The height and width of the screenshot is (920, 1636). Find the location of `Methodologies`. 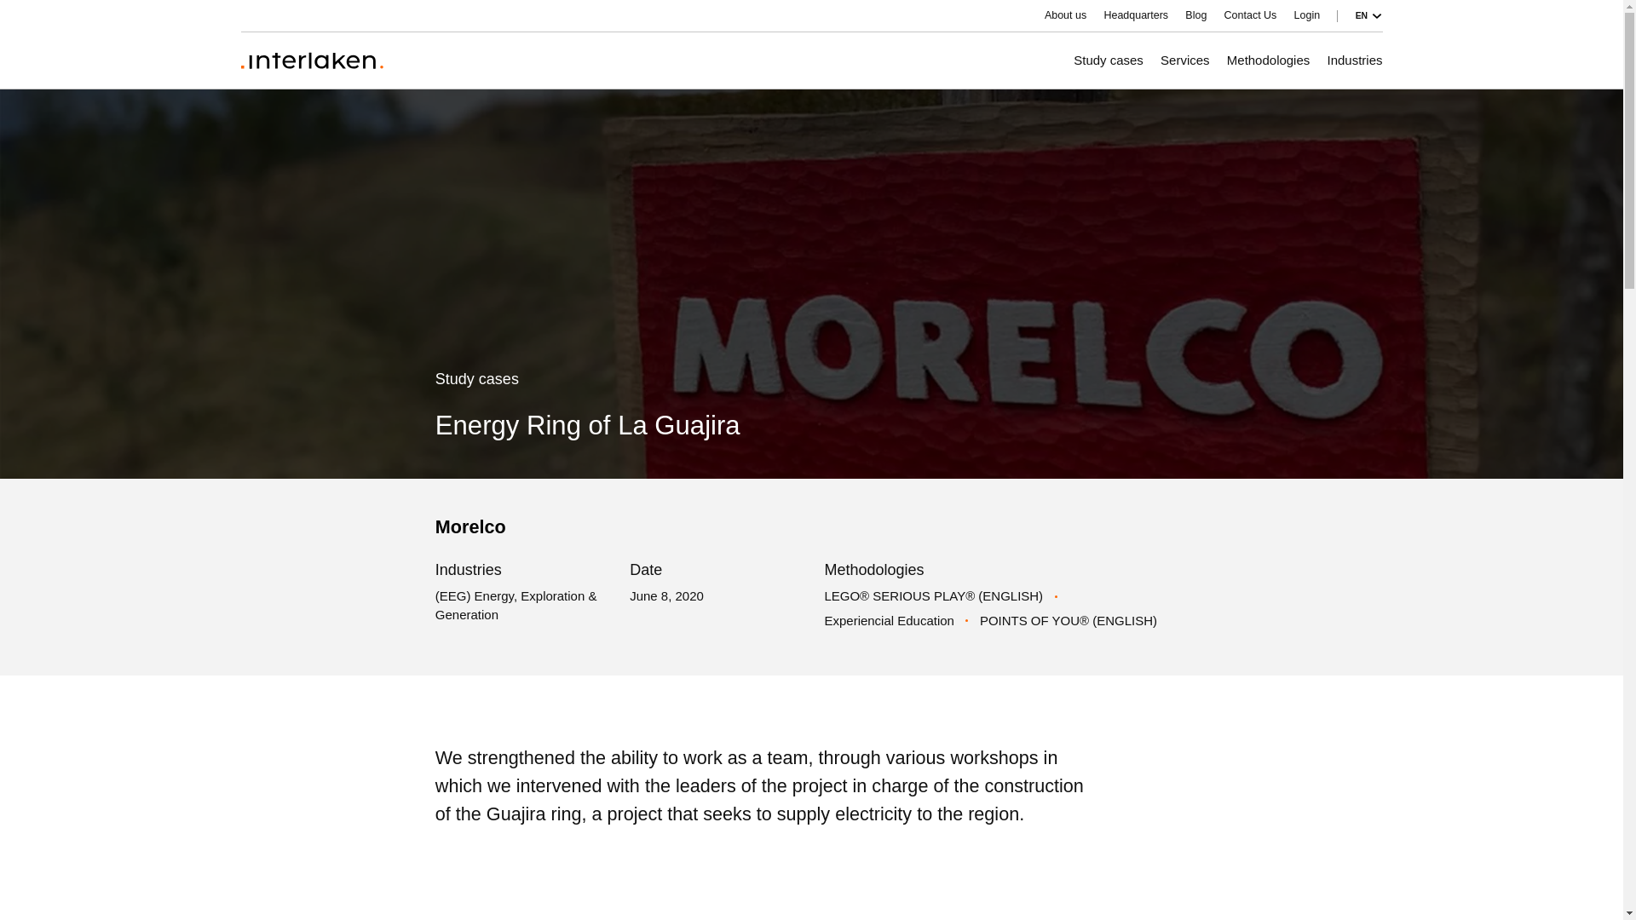

Methodologies is located at coordinates (1268, 60).